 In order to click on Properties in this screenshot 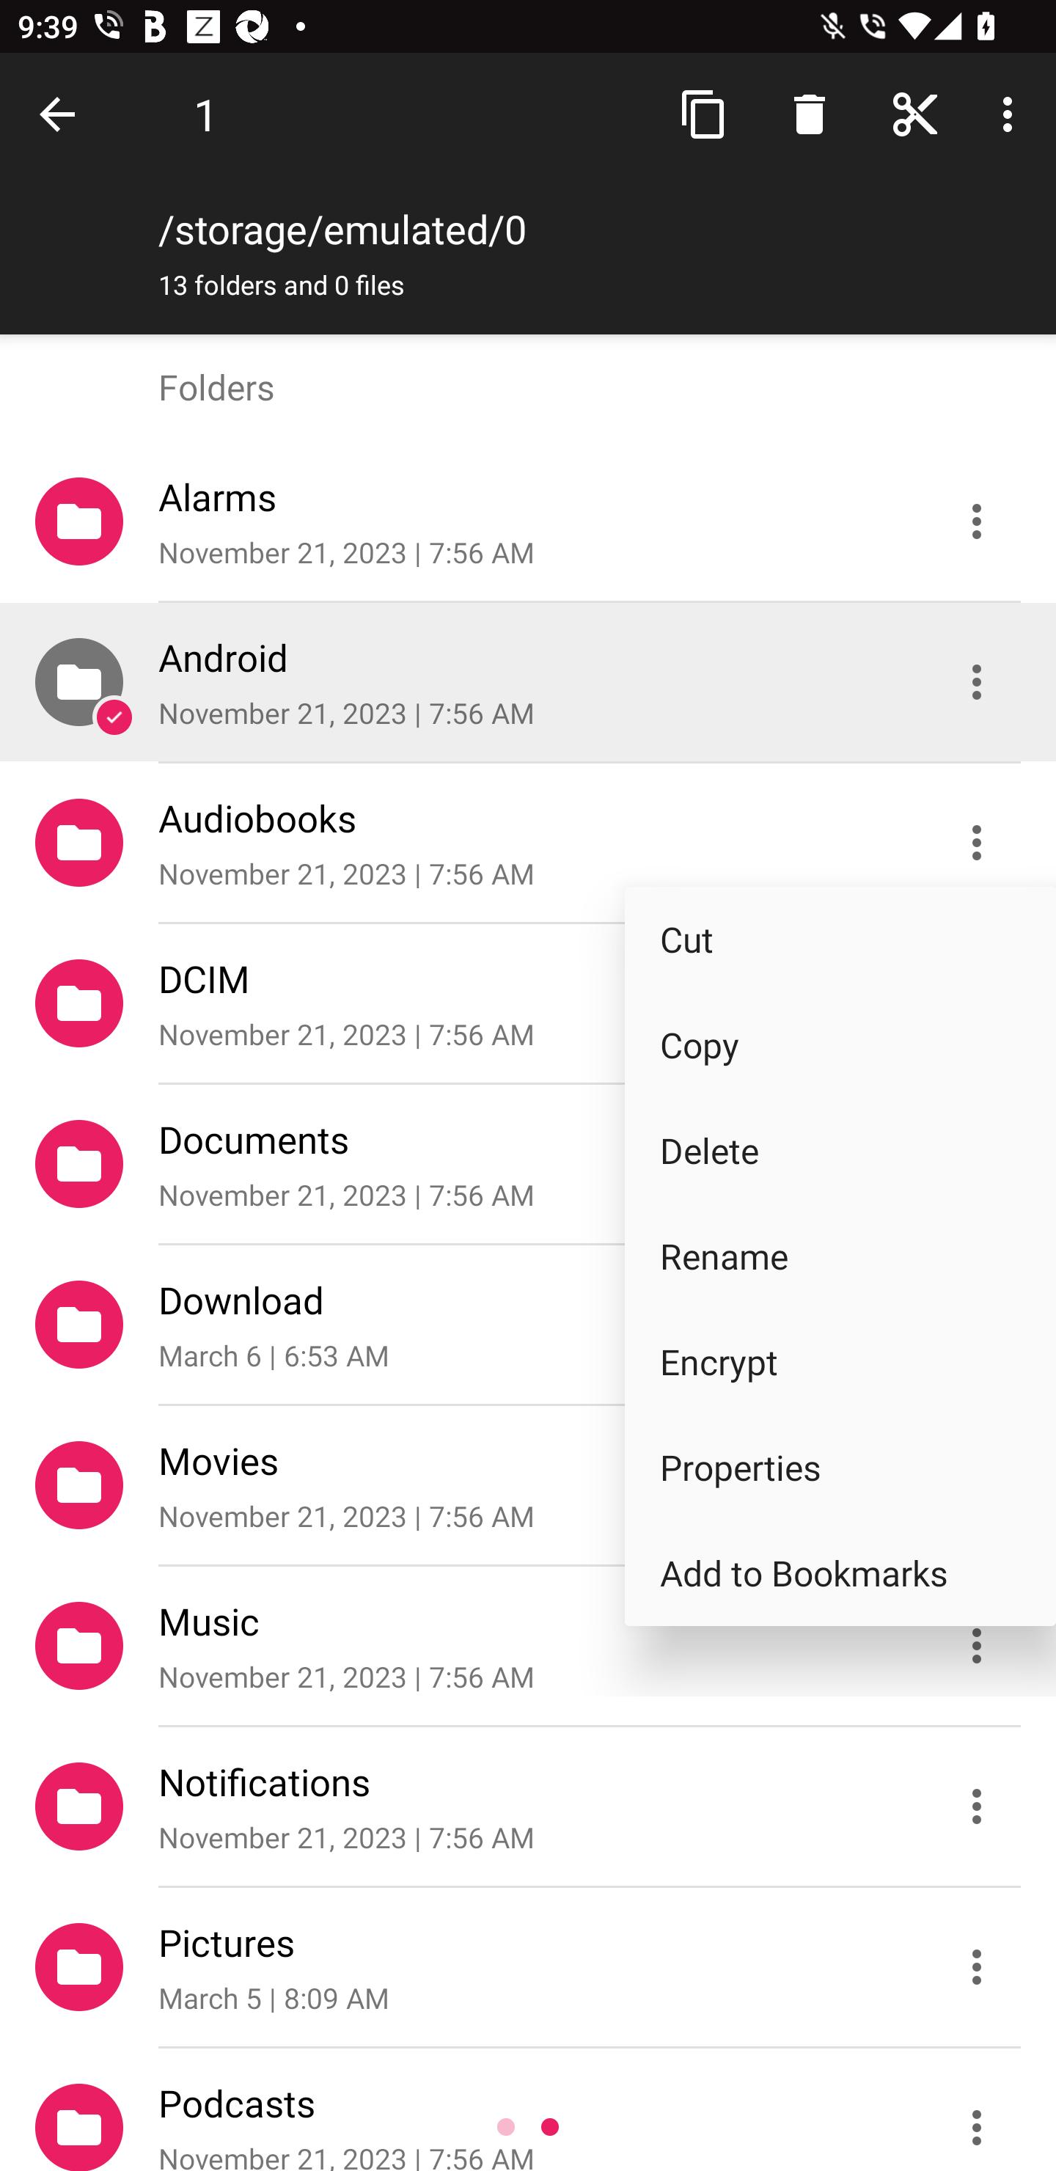, I will do `click(840, 1467)`.